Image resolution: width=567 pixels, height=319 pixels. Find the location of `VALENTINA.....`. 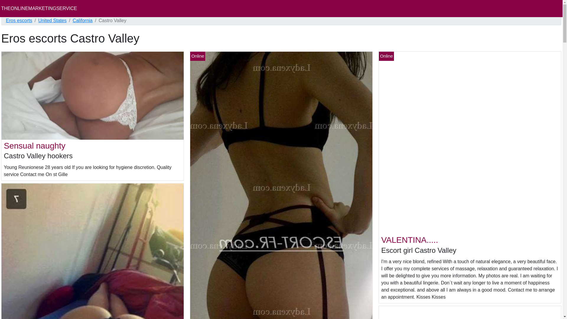

VALENTINA..... is located at coordinates (409, 240).